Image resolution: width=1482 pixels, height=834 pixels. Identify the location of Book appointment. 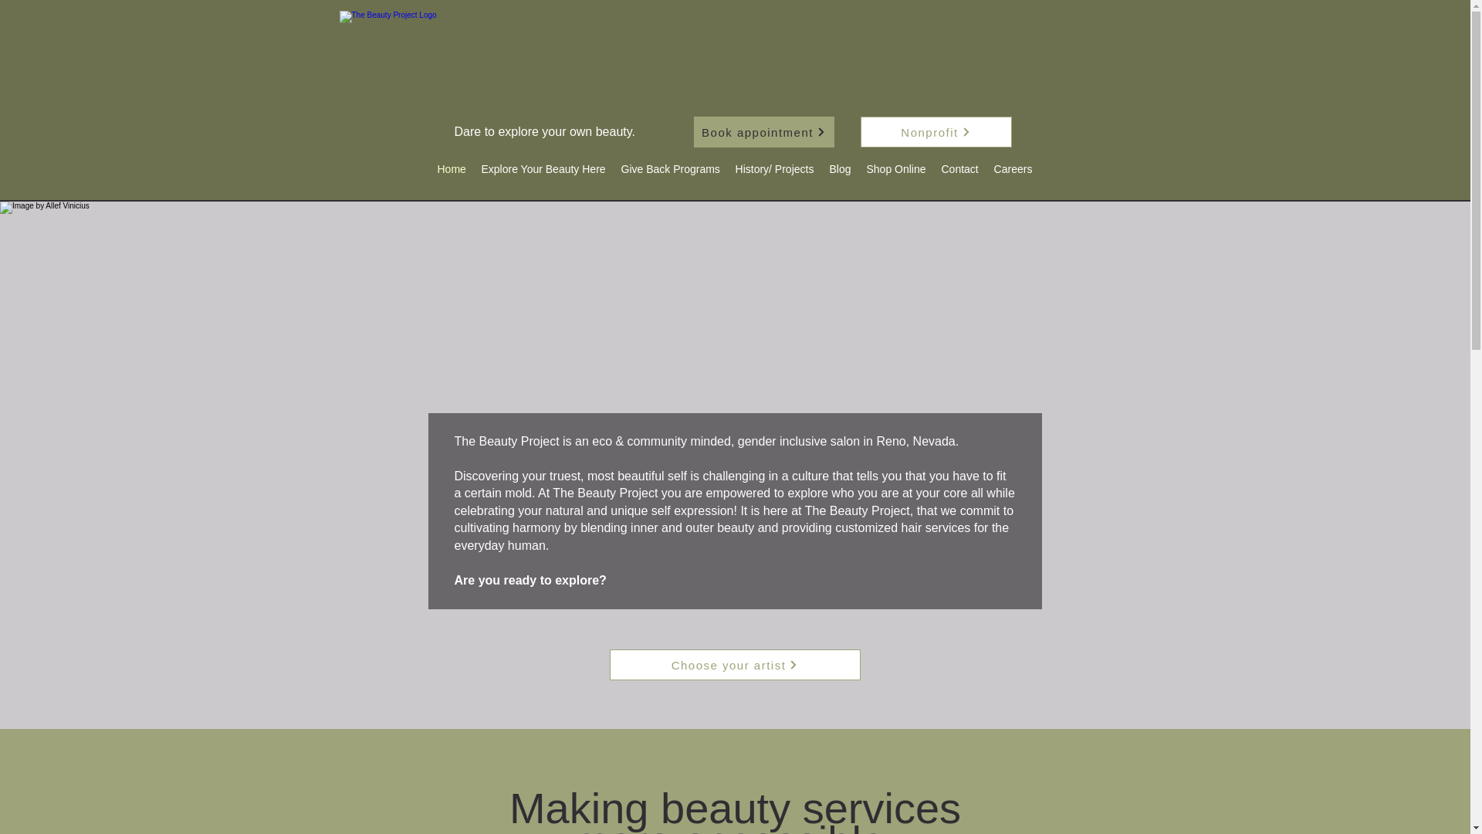
(763, 132).